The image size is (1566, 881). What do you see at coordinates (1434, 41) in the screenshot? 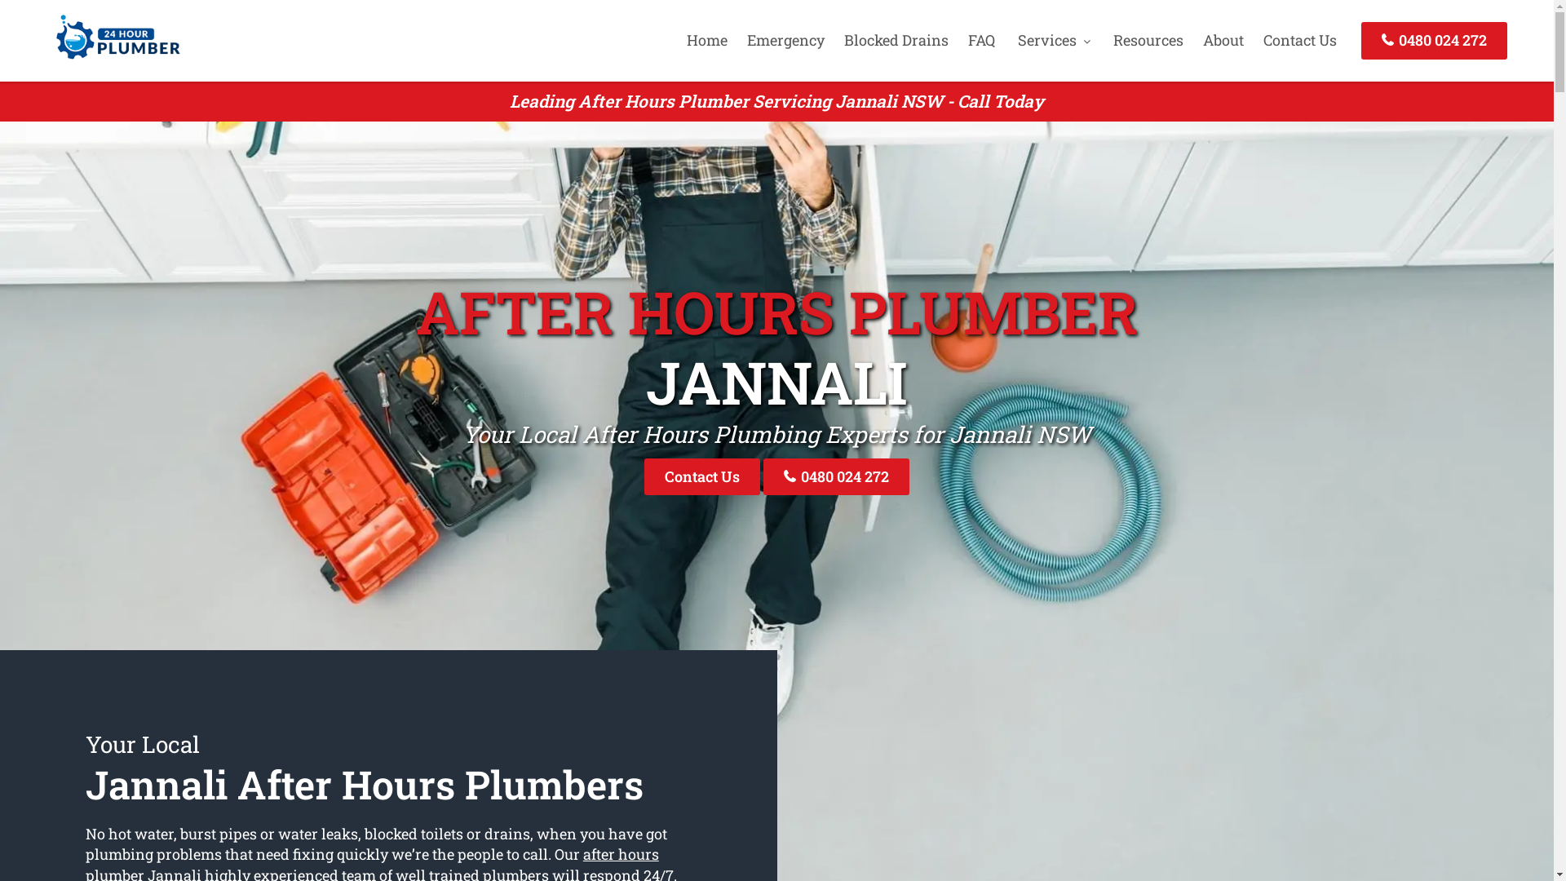
I see `0480 024 272` at bounding box center [1434, 41].